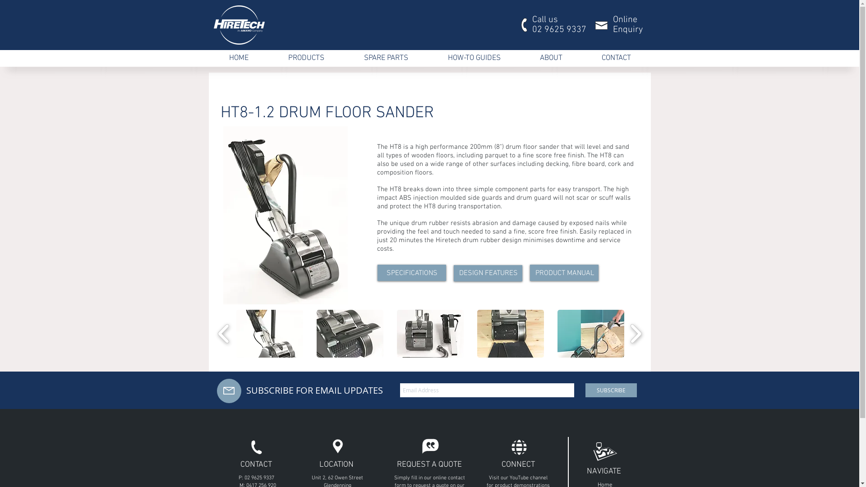  What do you see at coordinates (336, 464) in the screenshot?
I see `LOCATION` at bounding box center [336, 464].